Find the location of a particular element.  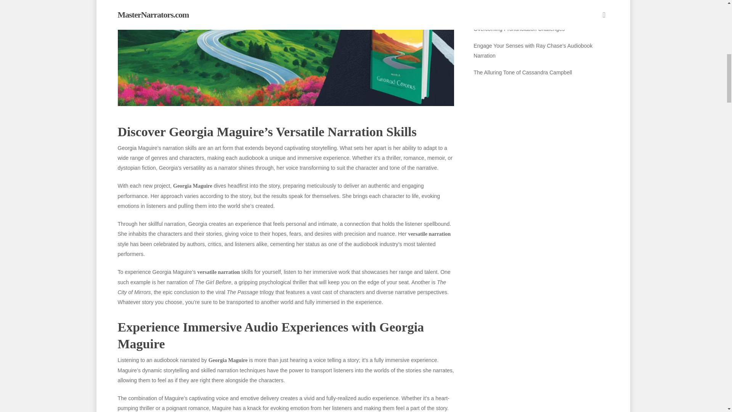

The Alluring Tone of Cassandra Campbell is located at coordinates (541, 72).